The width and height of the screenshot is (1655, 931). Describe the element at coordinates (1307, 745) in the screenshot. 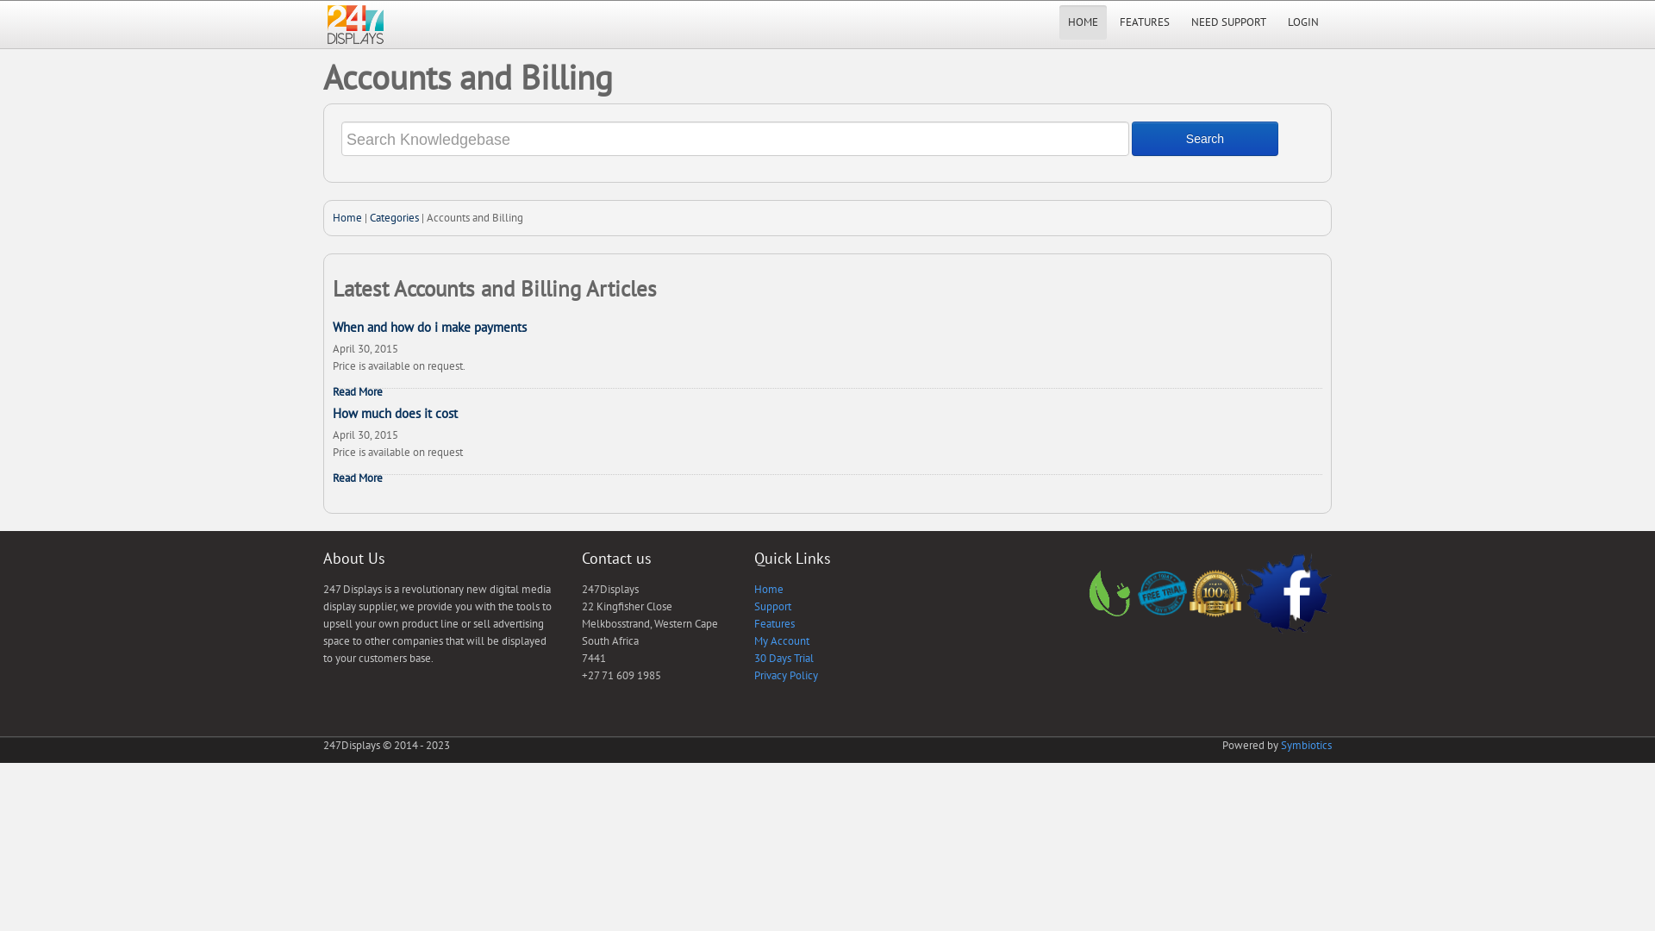

I see `Symbiotics` at that location.